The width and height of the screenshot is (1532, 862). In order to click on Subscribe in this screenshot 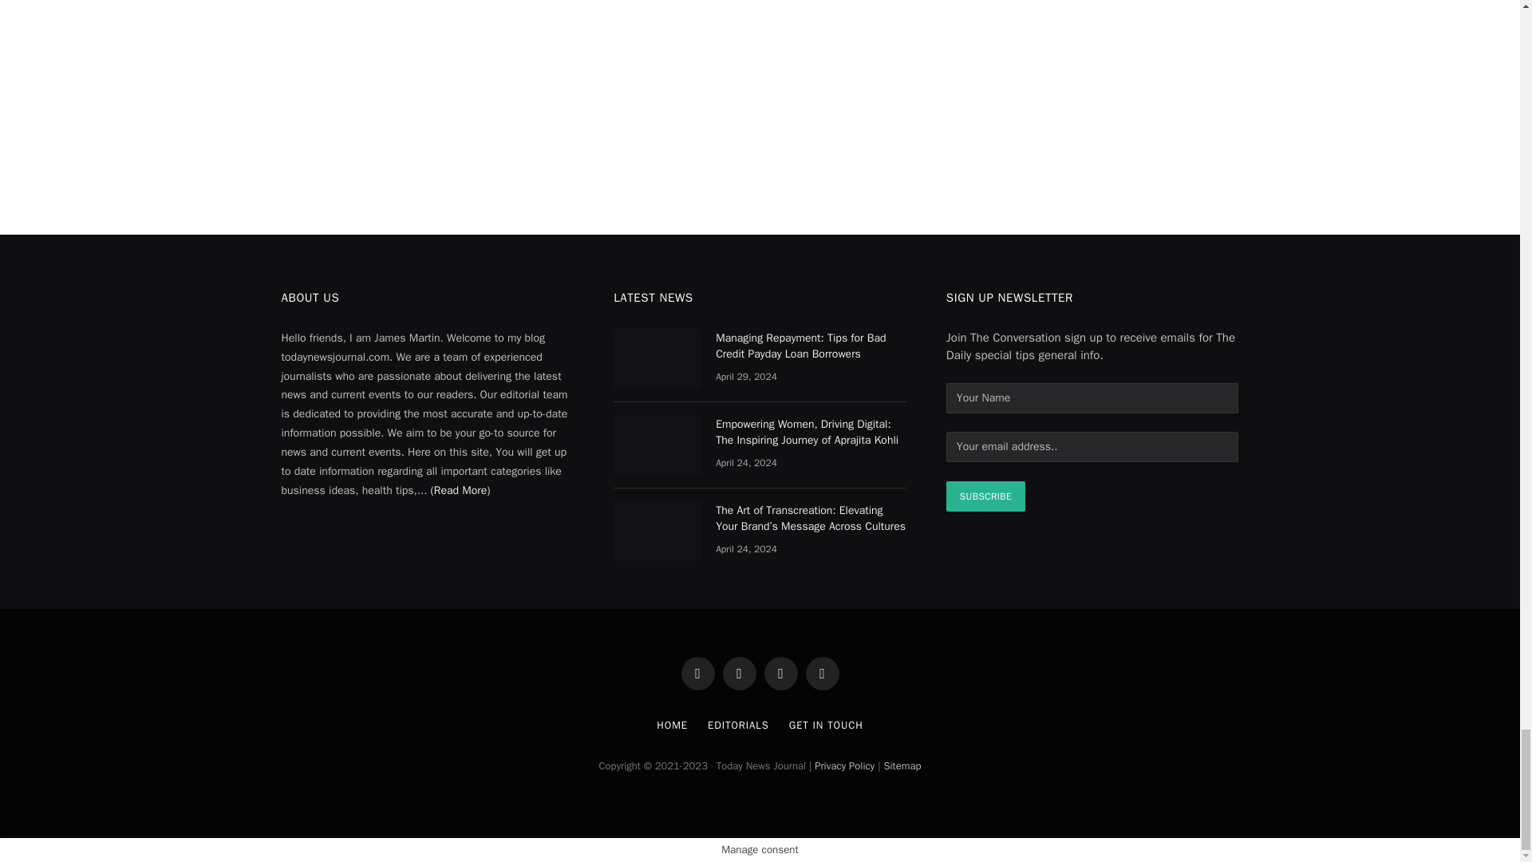, I will do `click(985, 496)`.